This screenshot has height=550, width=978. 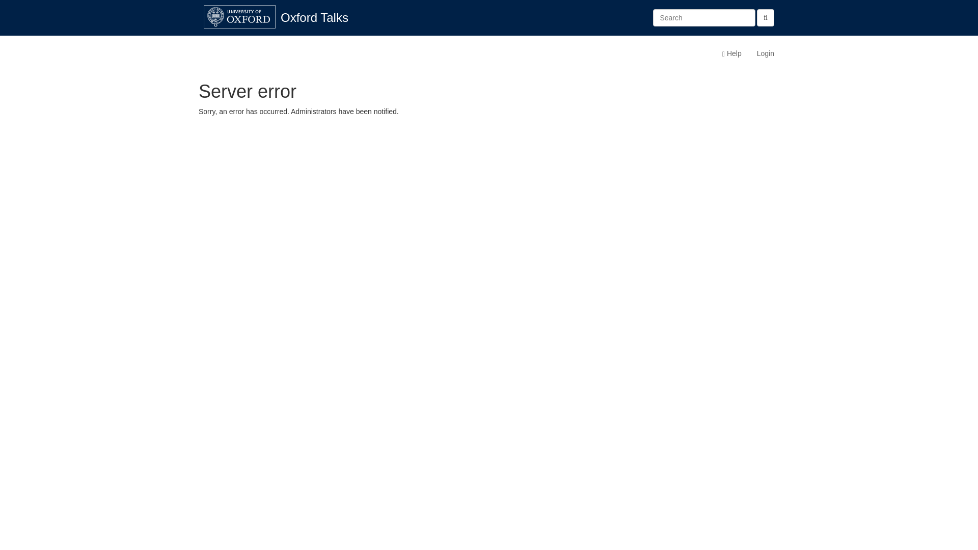 I want to click on Help, so click(x=731, y=53).